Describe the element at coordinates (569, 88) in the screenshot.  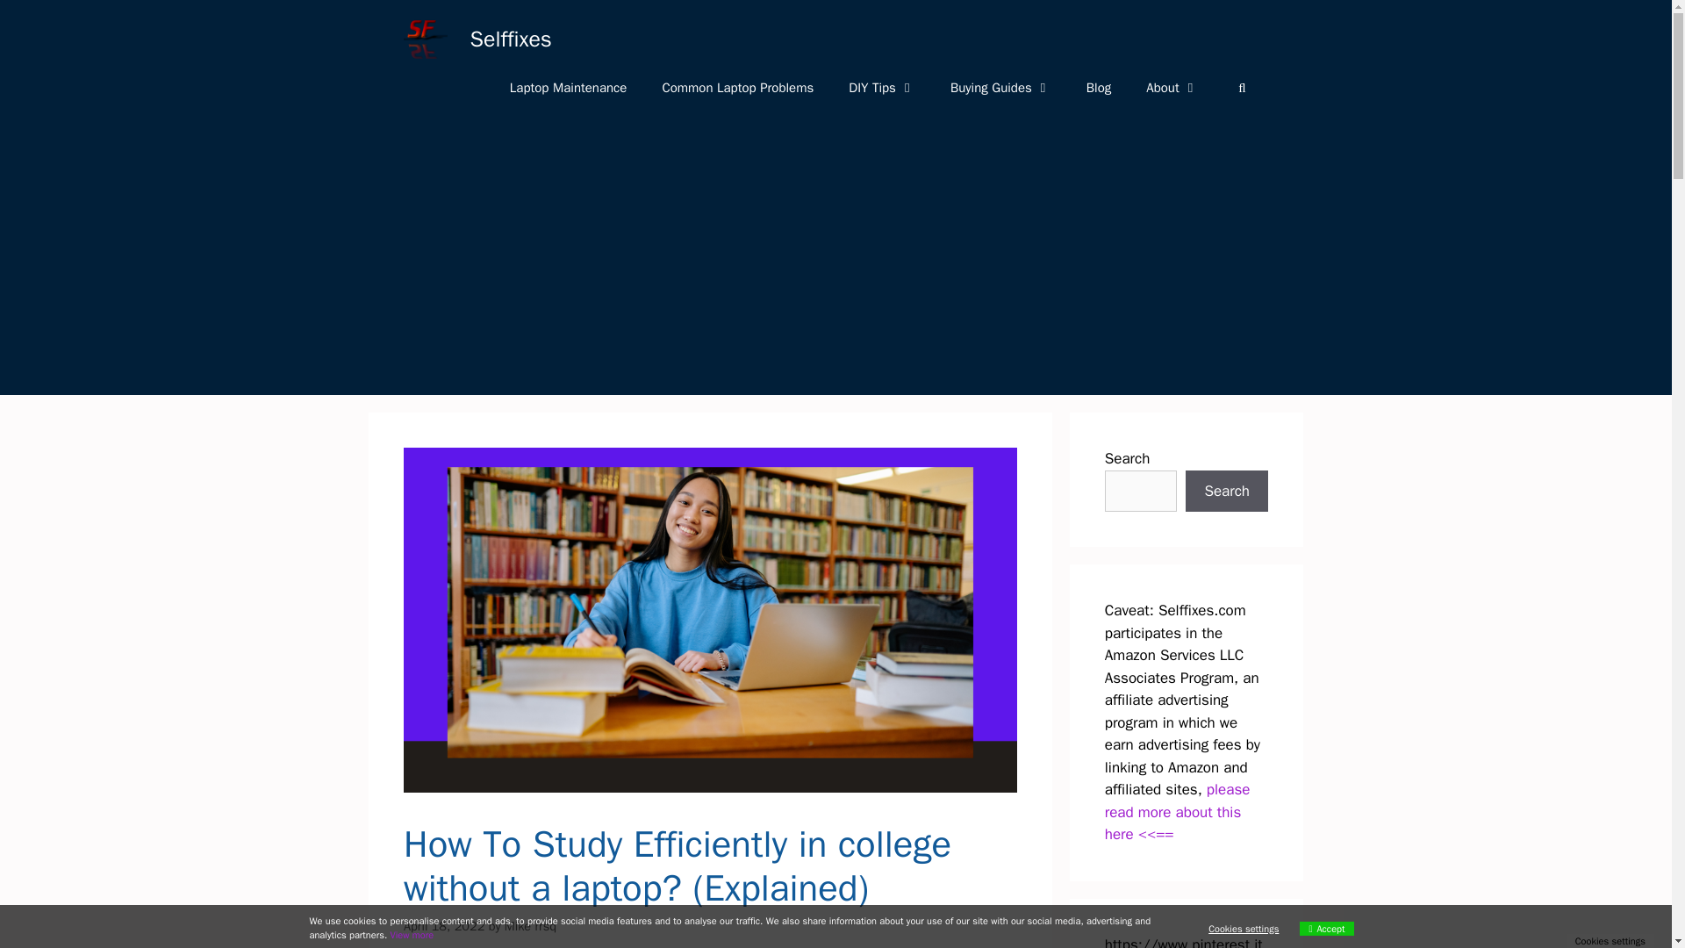
I see `Laptop Maintenance` at that location.